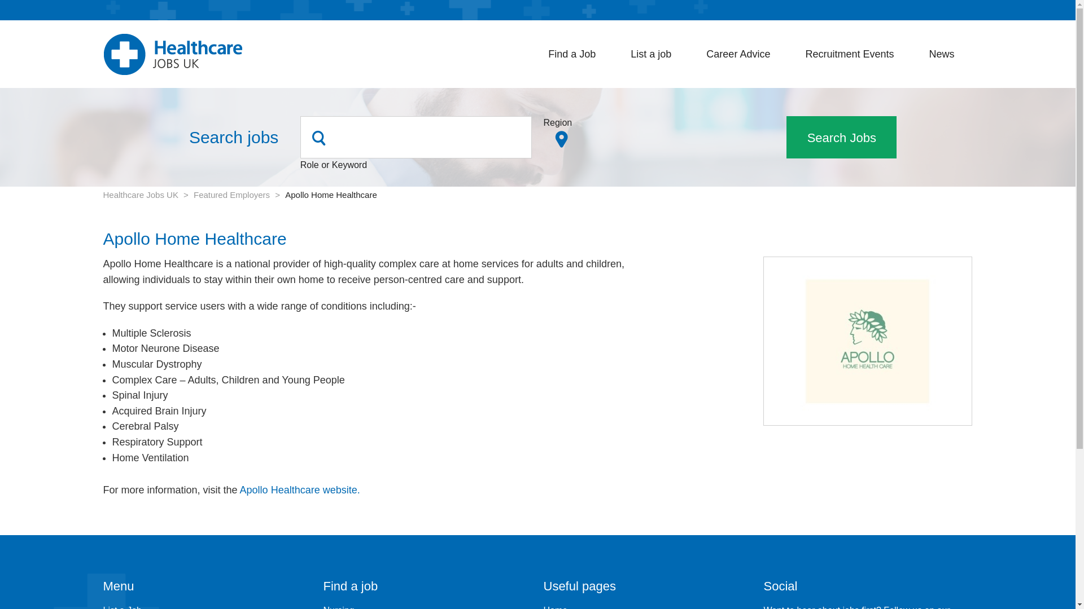 Image resolution: width=1084 pixels, height=609 pixels. Describe the element at coordinates (231, 195) in the screenshot. I see `Featured Employers` at that location.